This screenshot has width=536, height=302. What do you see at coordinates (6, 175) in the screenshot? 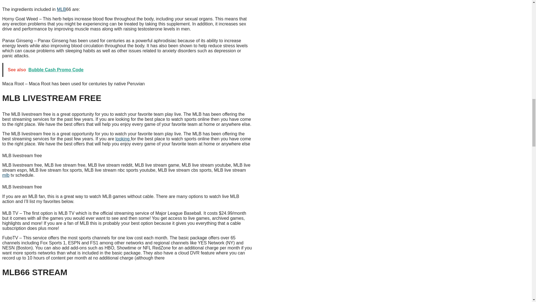
I see `mlb` at bounding box center [6, 175].